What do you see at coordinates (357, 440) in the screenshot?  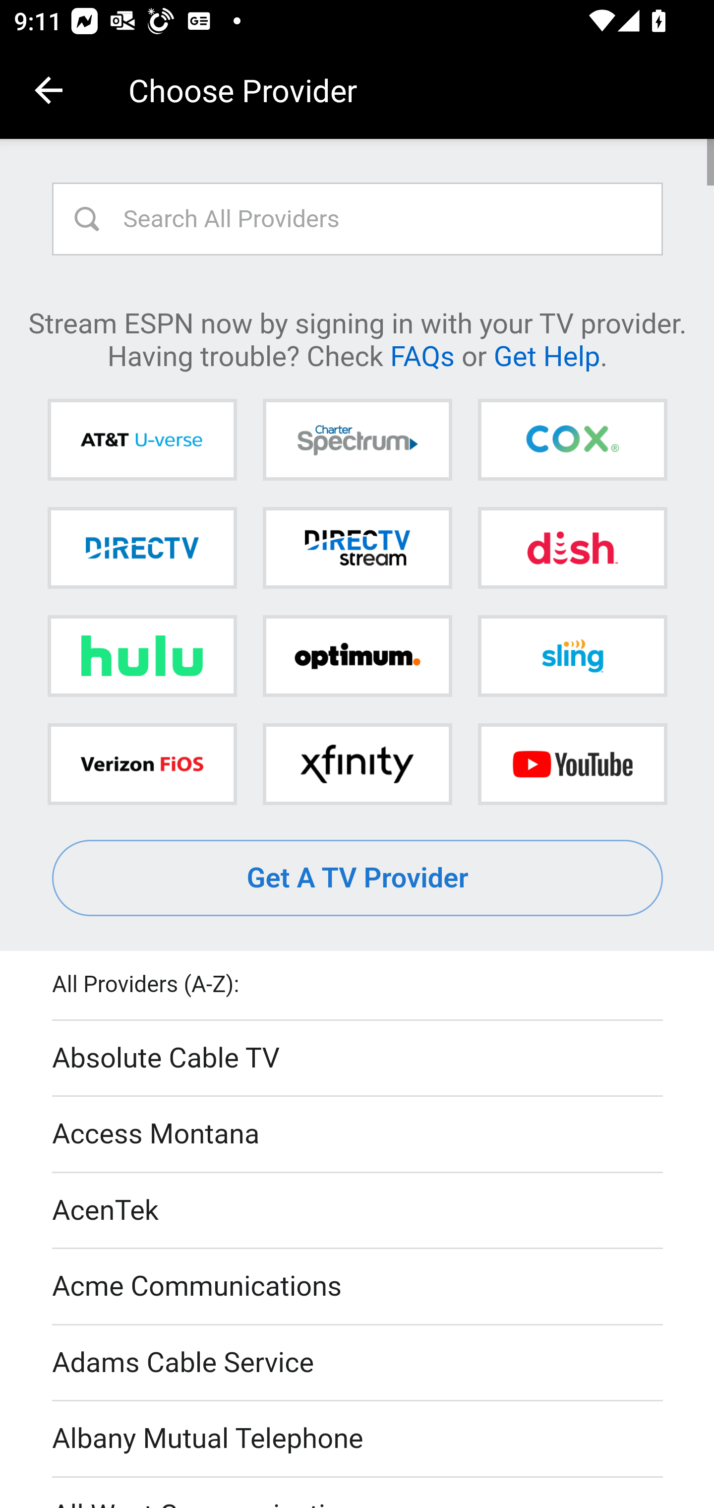 I see `Charter Spectrum` at bounding box center [357, 440].